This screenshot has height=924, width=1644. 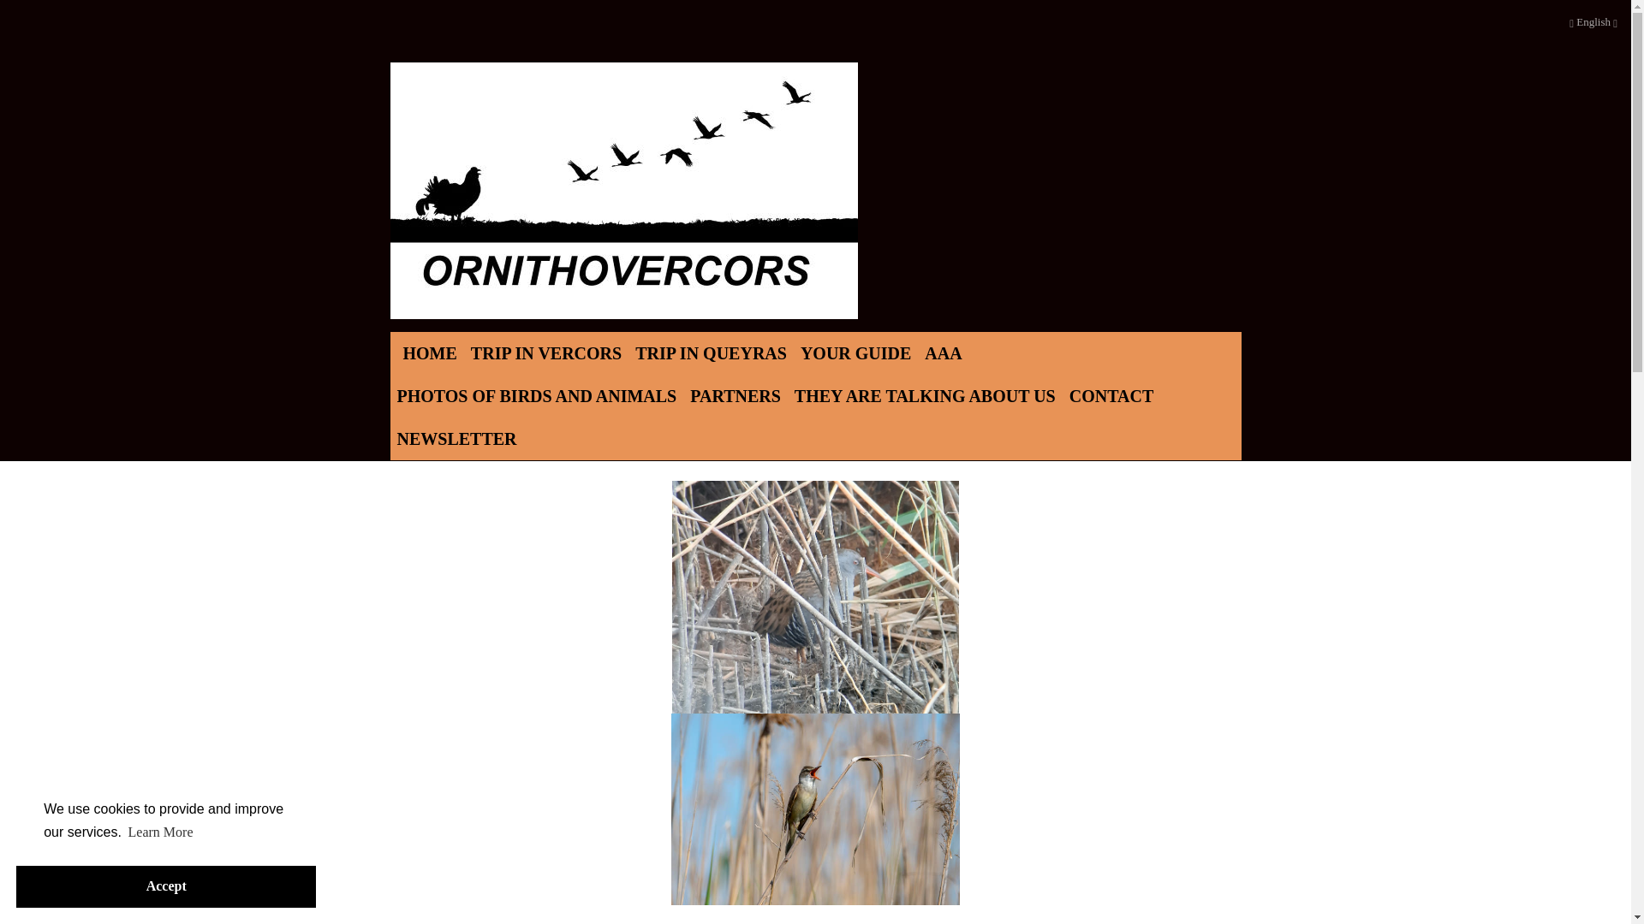 What do you see at coordinates (166, 886) in the screenshot?
I see `Accept` at bounding box center [166, 886].